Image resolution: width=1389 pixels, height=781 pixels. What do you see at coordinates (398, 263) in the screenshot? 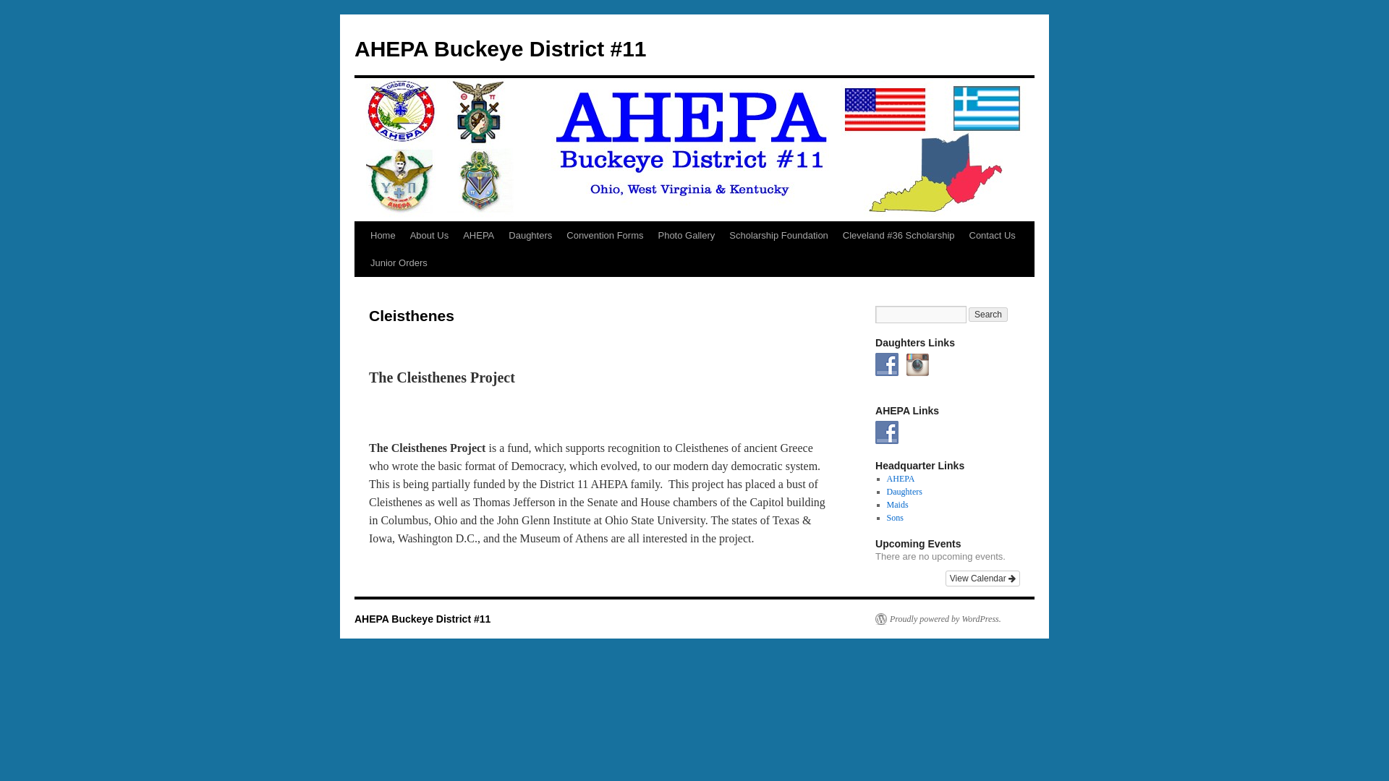
I see `Junior Orders` at bounding box center [398, 263].